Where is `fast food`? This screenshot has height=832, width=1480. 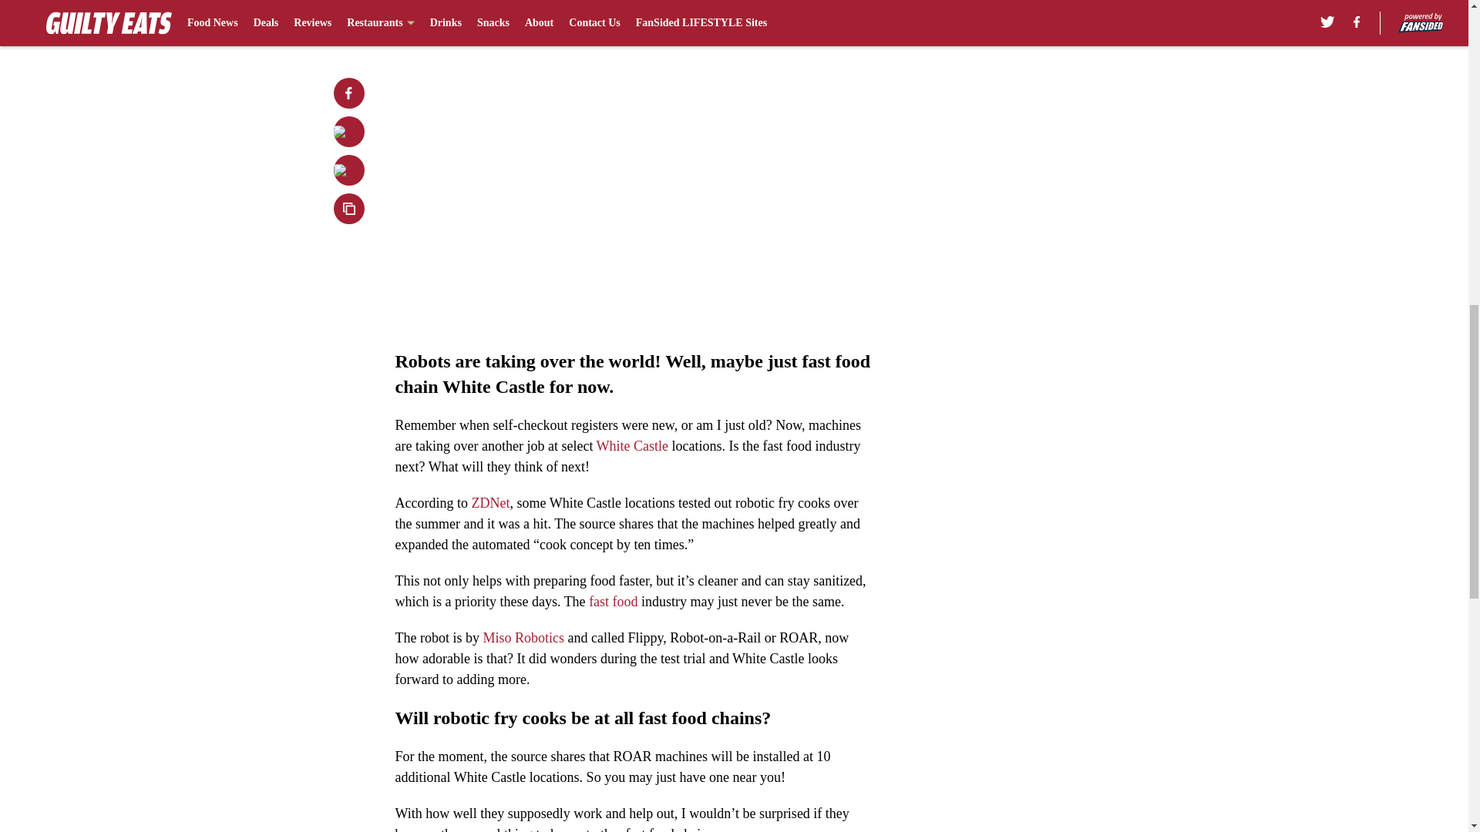 fast food is located at coordinates (614, 601).